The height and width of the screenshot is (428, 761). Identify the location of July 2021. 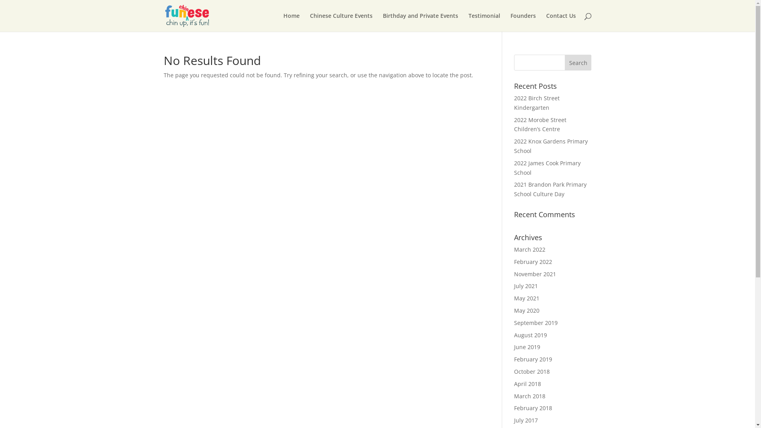
(526, 286).